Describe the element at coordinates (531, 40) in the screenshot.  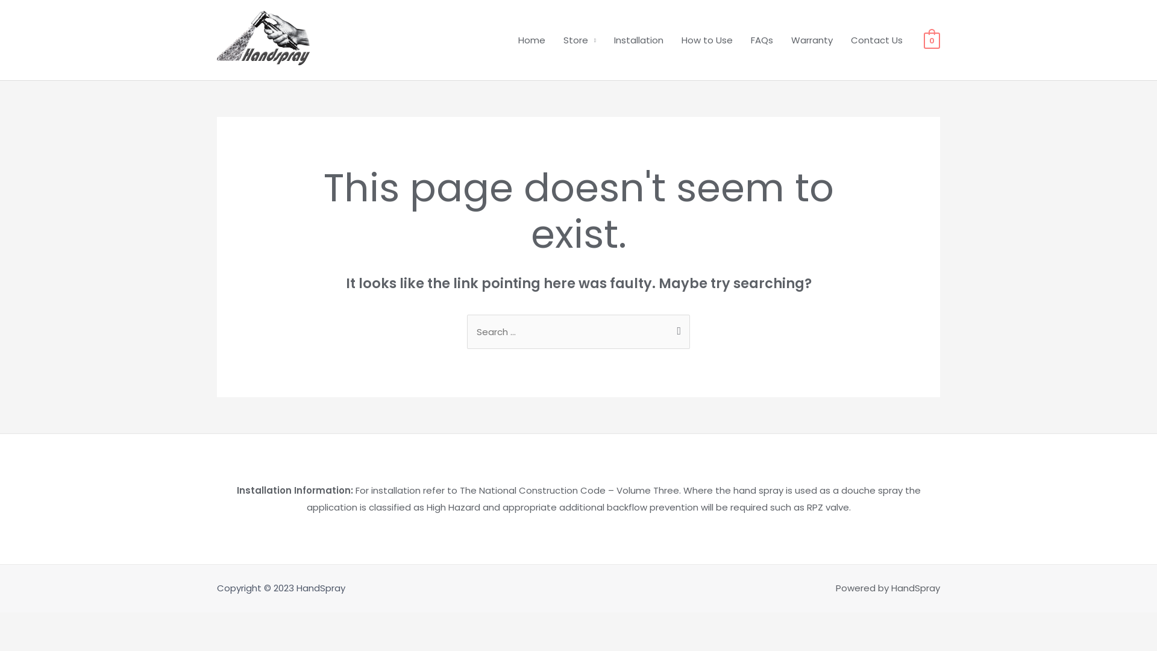
I see `Home` at that location.